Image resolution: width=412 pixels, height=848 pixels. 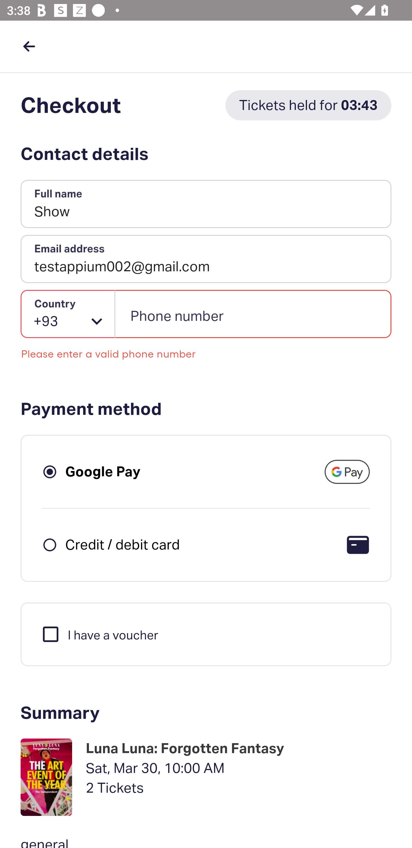 What do you see at coordinates (122, 544) in the screenshot?
I see `Credit / debit card` at bounding box center [122, 544].